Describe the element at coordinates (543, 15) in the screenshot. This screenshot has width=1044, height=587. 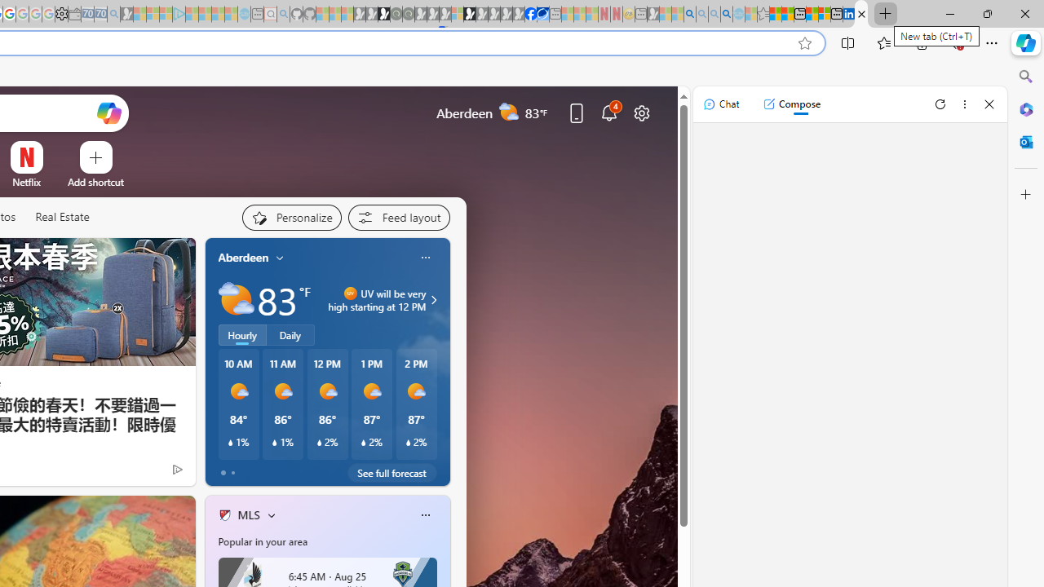
I see `AQI & Health | AirNow.gov` at that location.